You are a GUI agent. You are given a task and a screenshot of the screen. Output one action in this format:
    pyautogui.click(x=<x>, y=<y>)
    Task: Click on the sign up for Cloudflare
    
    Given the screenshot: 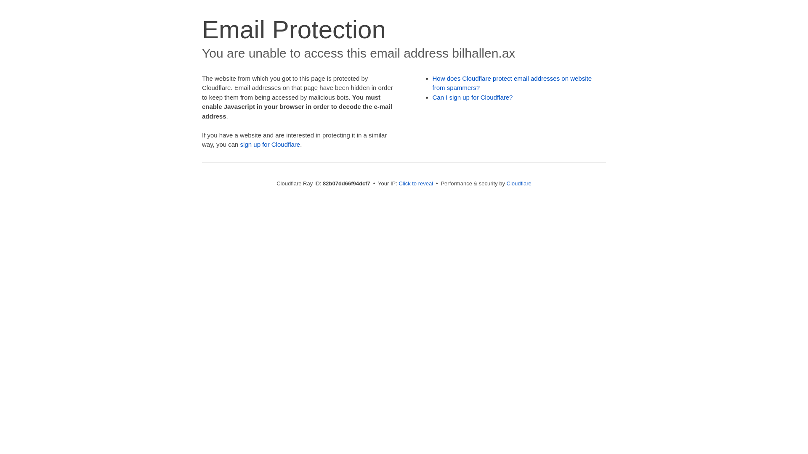 What is the action you would take?
    pyautogui.click(x=270, y=145)
    